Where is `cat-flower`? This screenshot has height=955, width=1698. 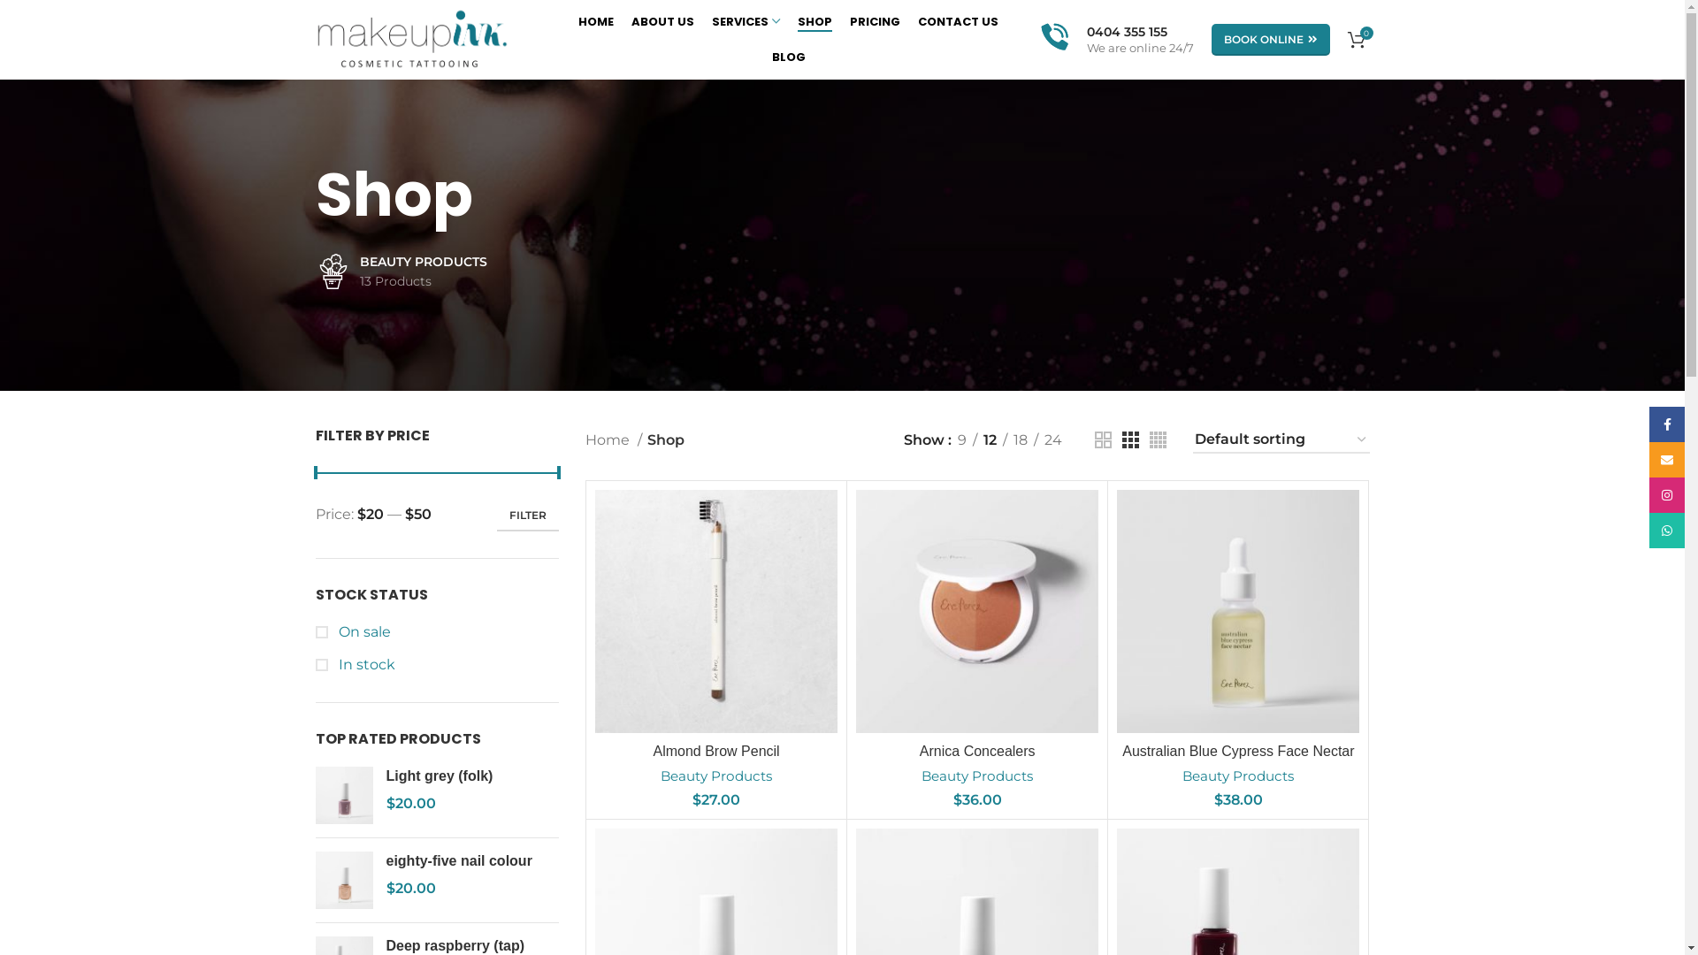 cat-flower is located at coordinates (333, 271).